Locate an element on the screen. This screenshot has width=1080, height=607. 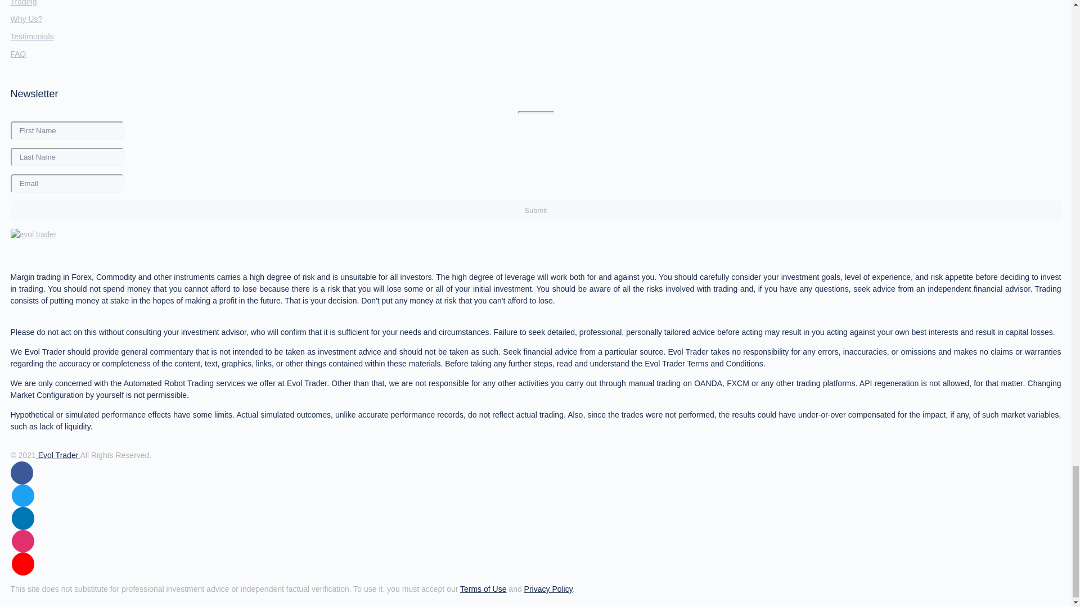
Testimonials is located at coordinates (31, 37).